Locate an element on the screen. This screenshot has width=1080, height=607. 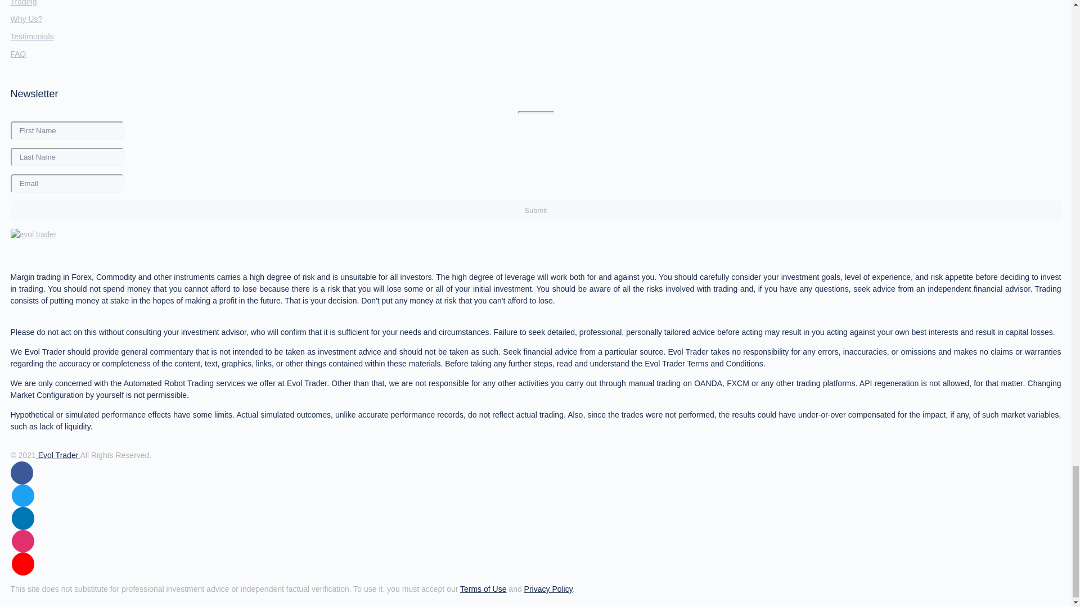
Testimonials is located at coordinates (31, 37).